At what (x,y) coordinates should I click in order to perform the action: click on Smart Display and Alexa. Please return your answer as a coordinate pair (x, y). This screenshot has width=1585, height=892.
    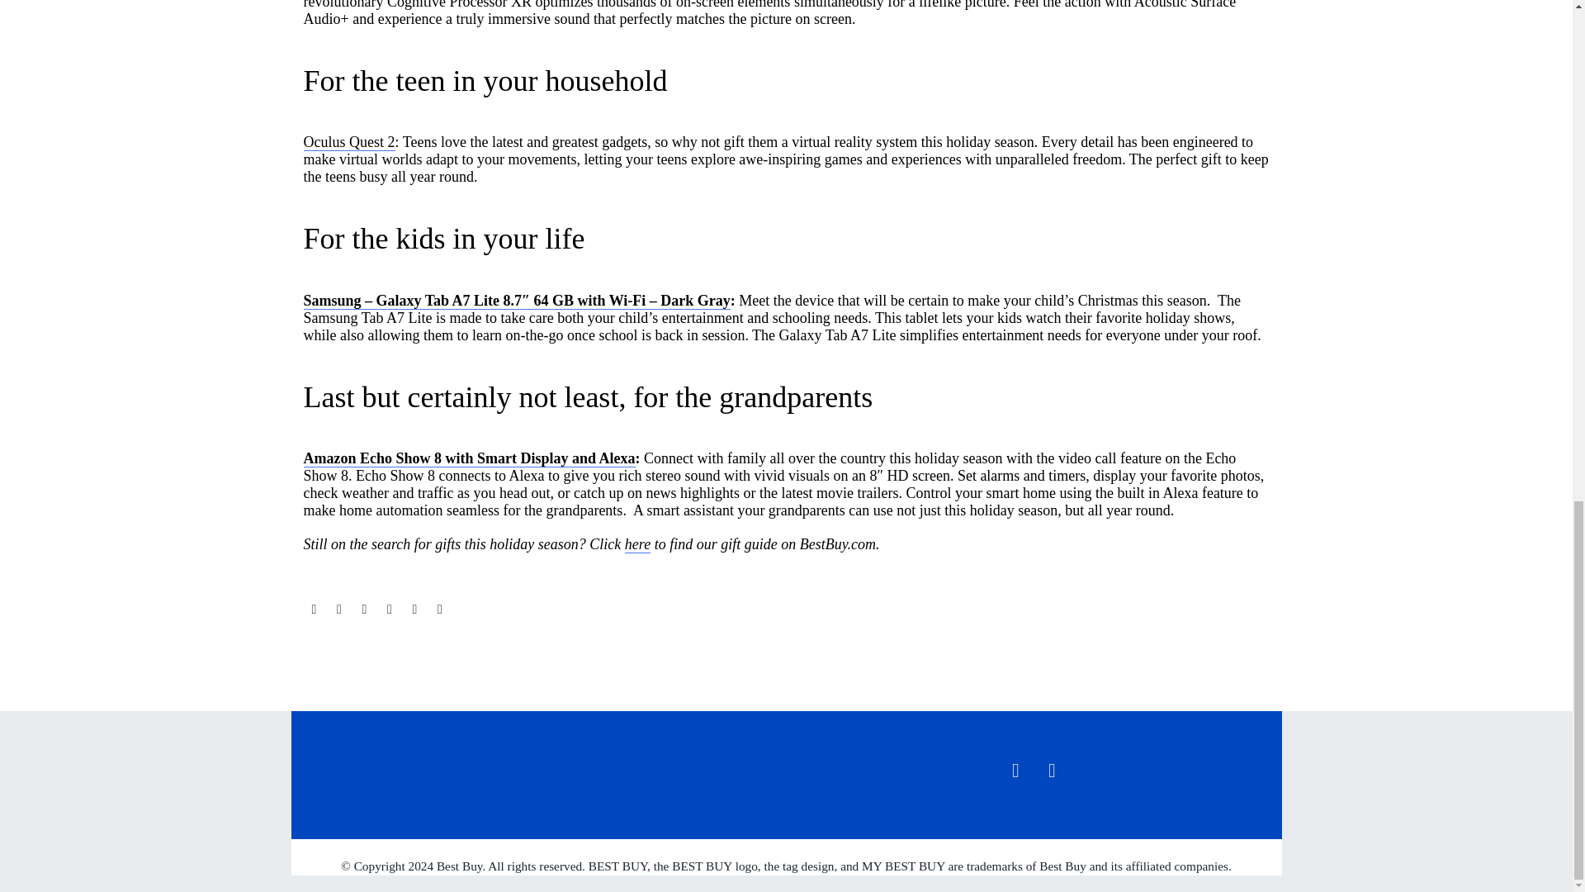
    Looking at the image, I should click on (556, 458).